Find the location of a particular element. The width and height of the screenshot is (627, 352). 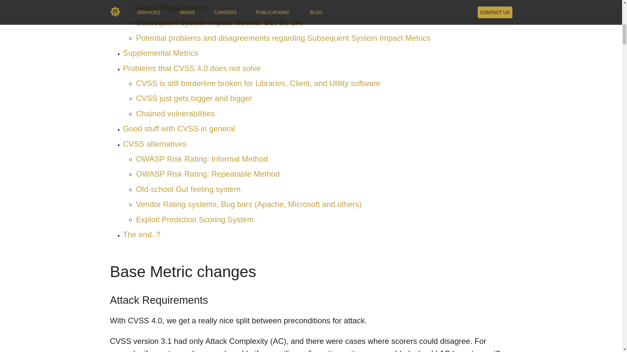

Old-school Gut feeling system is located at coordinates (188, 189).